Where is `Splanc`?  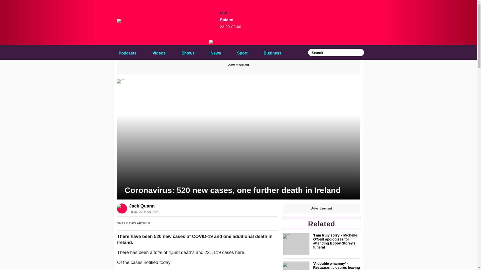 Splanc is located at coordinates (159, 52).